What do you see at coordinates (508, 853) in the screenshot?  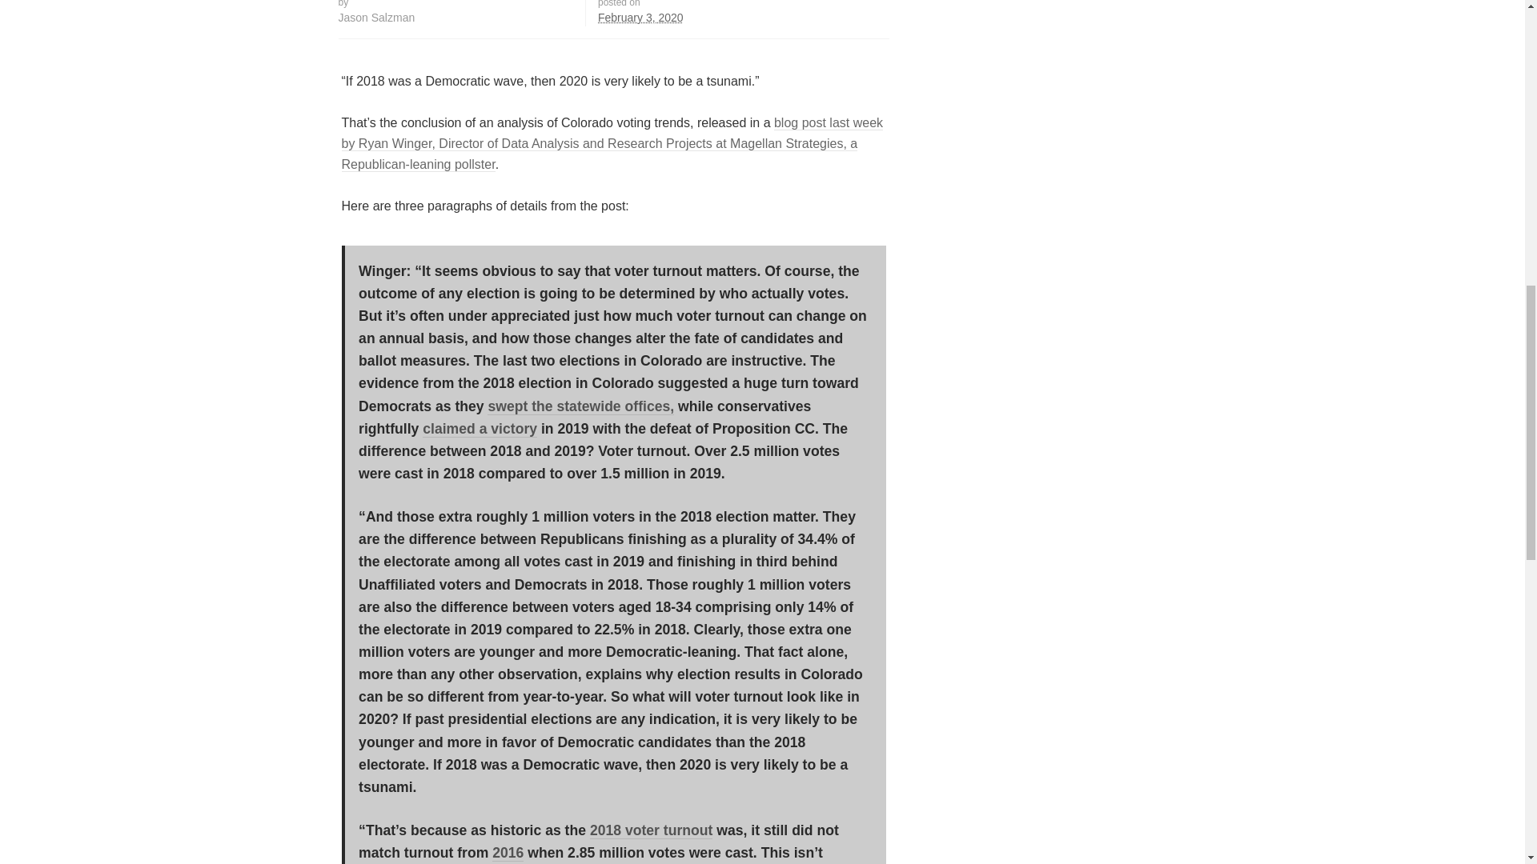 I see `2016` at bounding box center [508, 853].